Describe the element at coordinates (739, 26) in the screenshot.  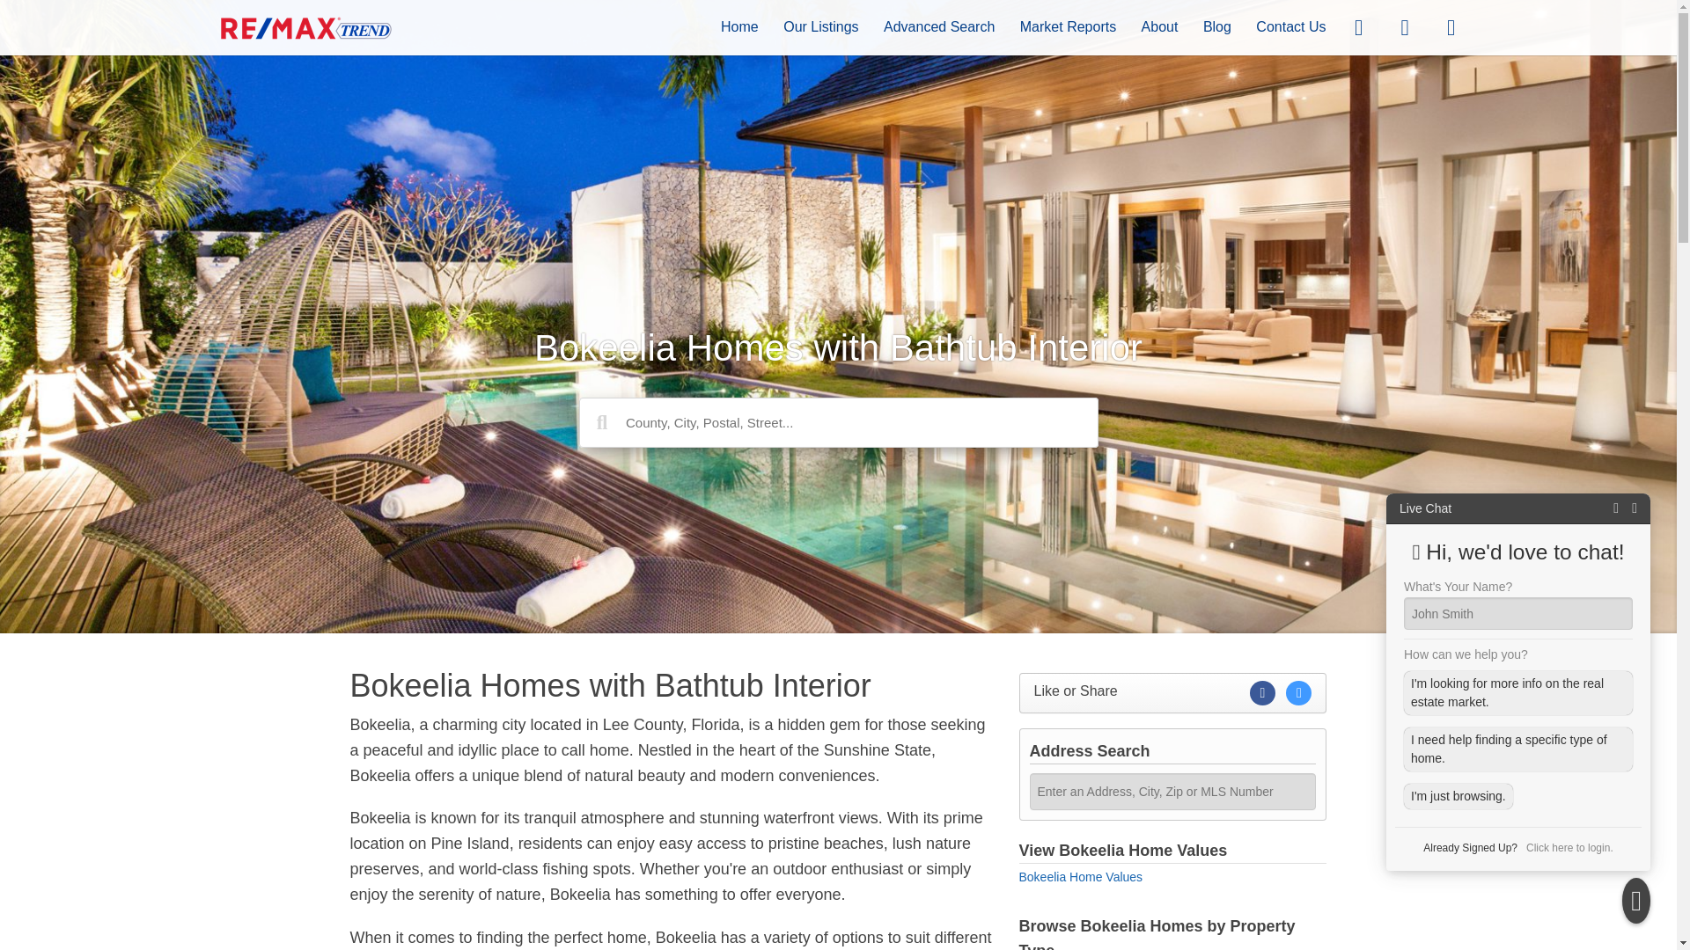
I see `Home` at that location.